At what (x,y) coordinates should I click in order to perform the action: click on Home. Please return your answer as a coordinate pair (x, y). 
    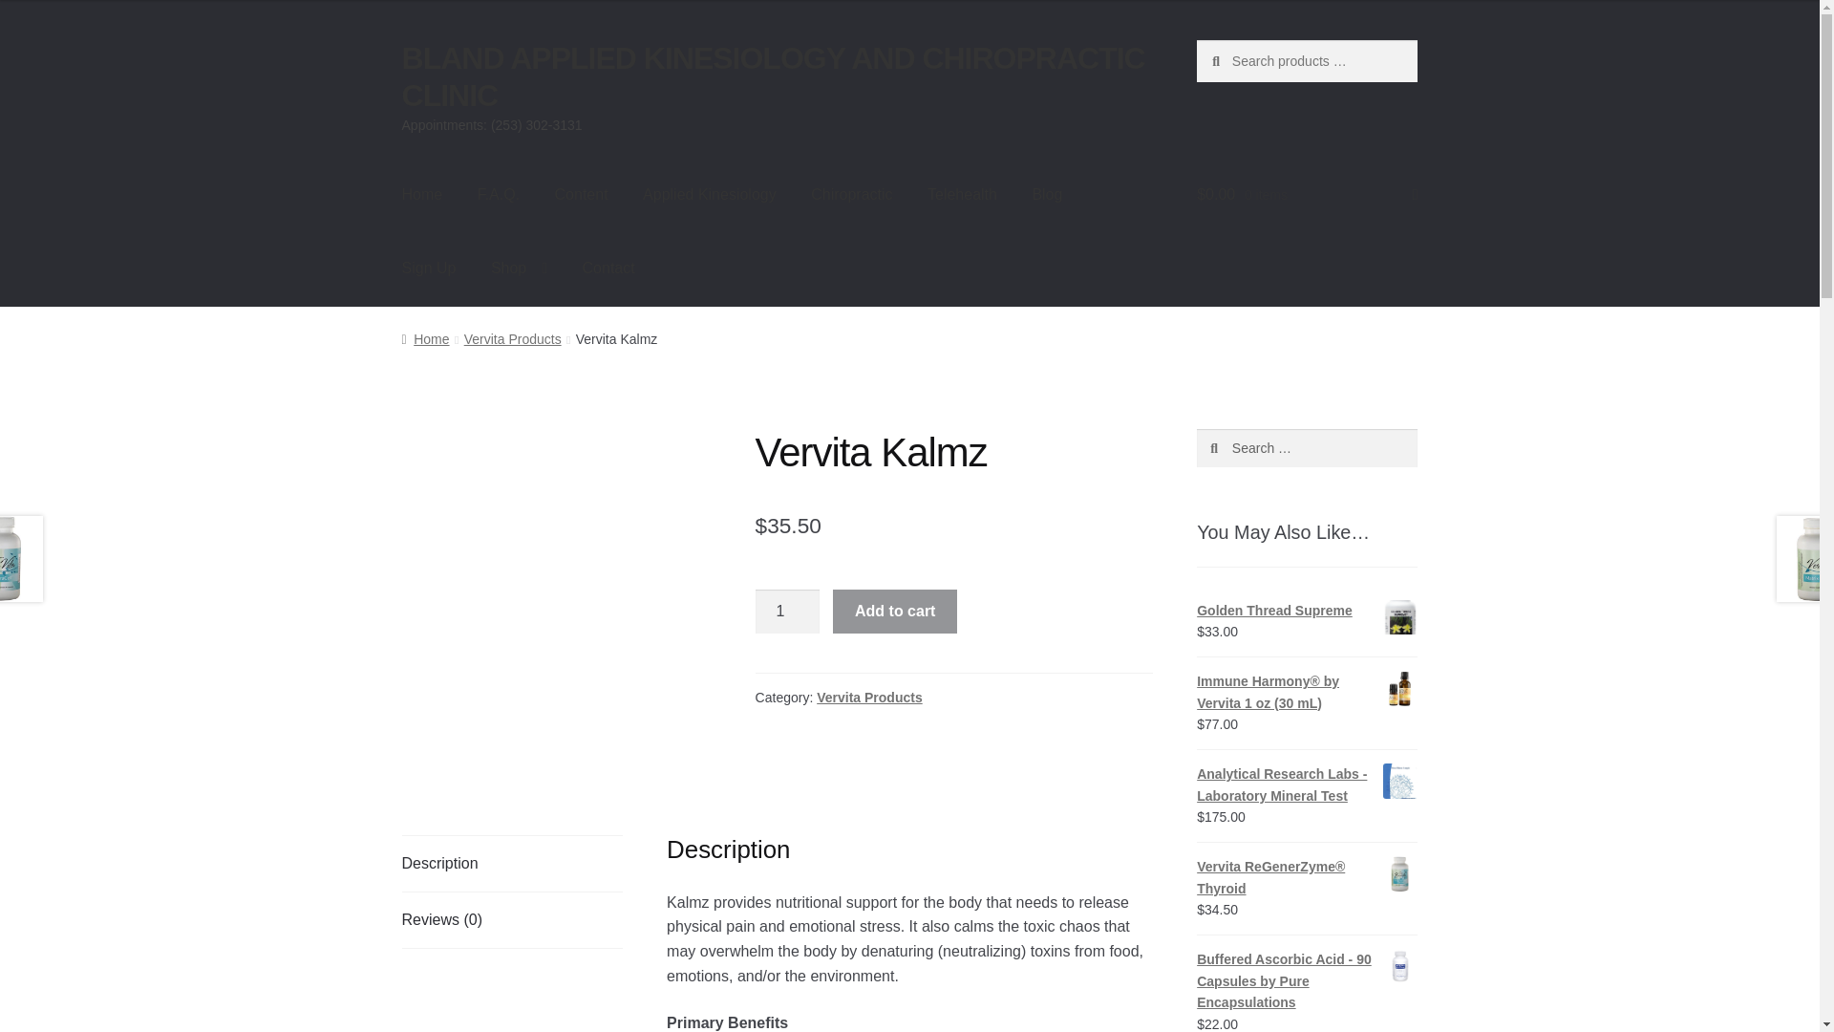
    Looking at the image, I should click on (422, 195).